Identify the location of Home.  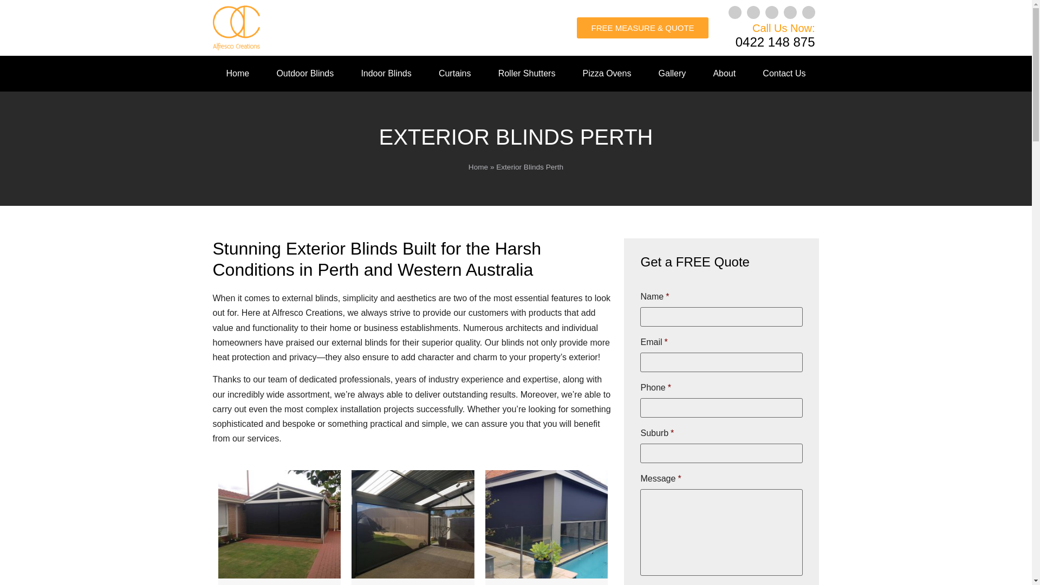
(237, 74).